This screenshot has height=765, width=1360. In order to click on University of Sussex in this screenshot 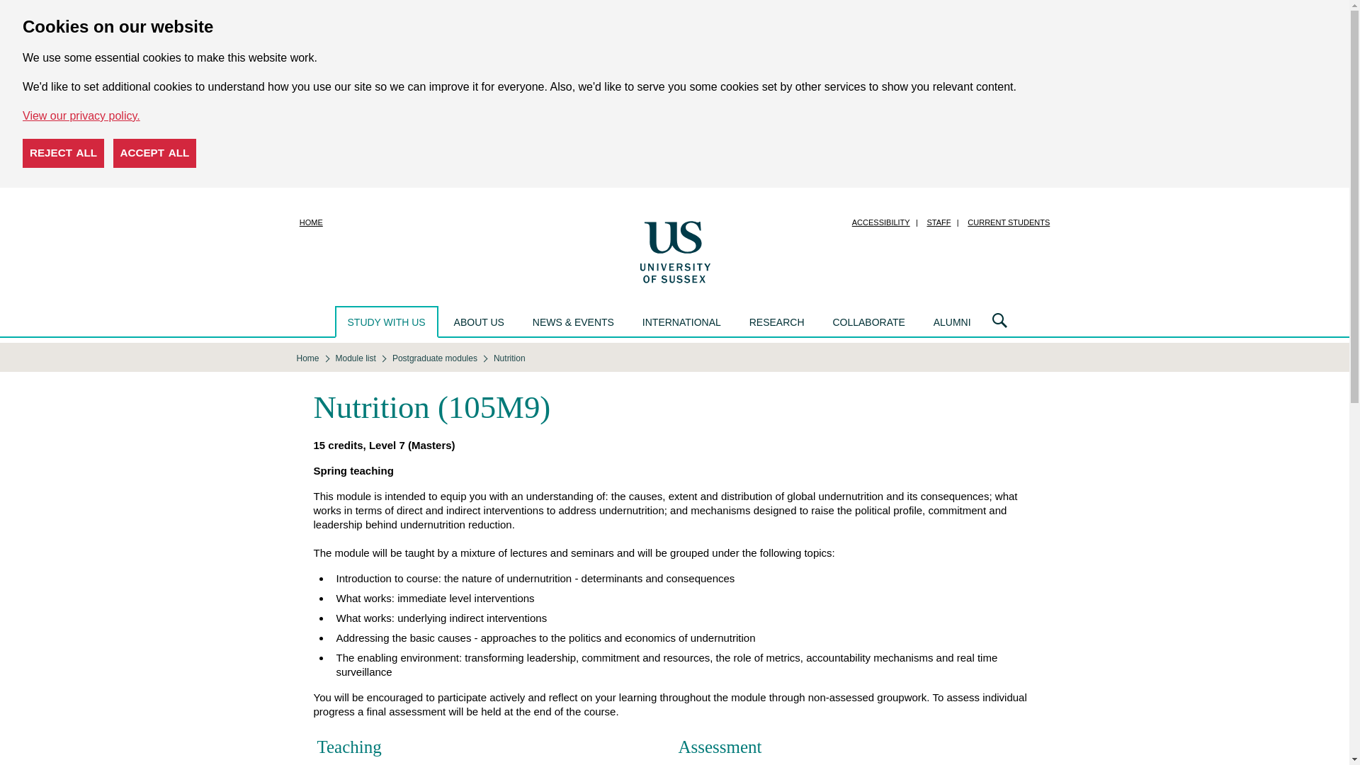, I will do `click(674, 251)`.